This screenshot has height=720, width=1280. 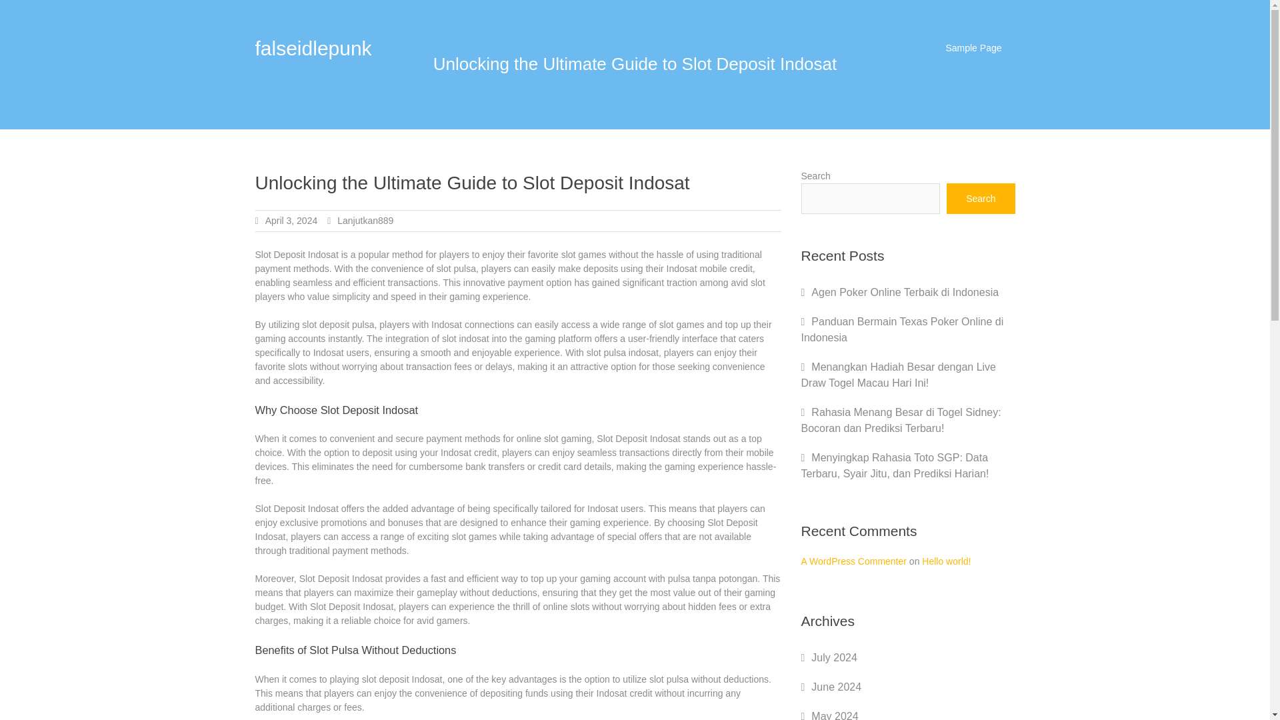 I want to click on A WordPress Commenter, so click(x=853, y=561).